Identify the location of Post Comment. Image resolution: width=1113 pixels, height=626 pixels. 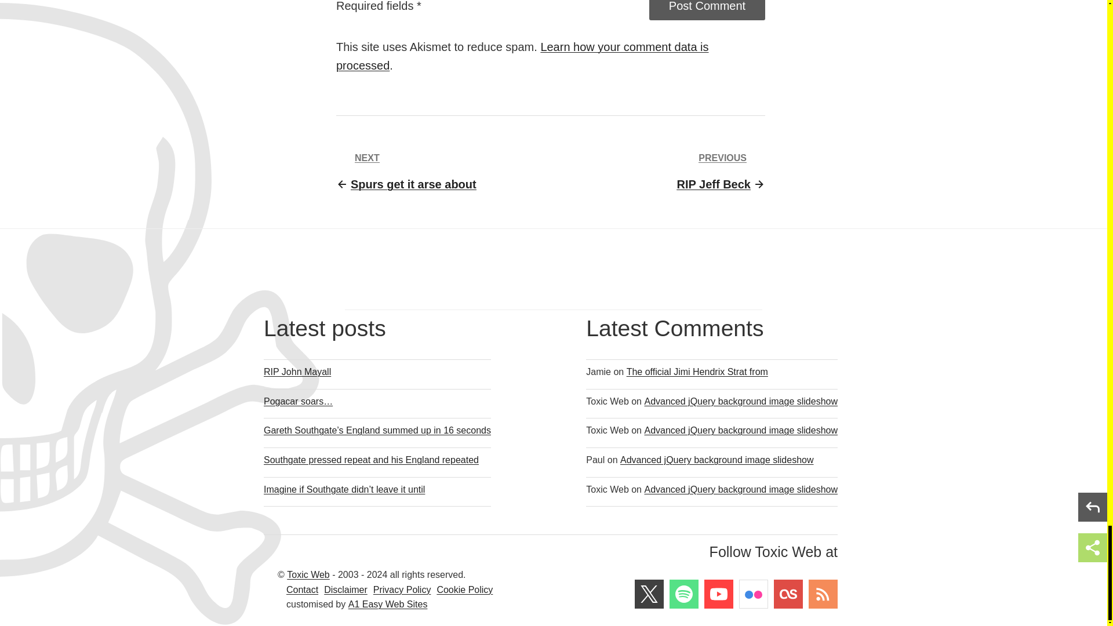
(522, 56).